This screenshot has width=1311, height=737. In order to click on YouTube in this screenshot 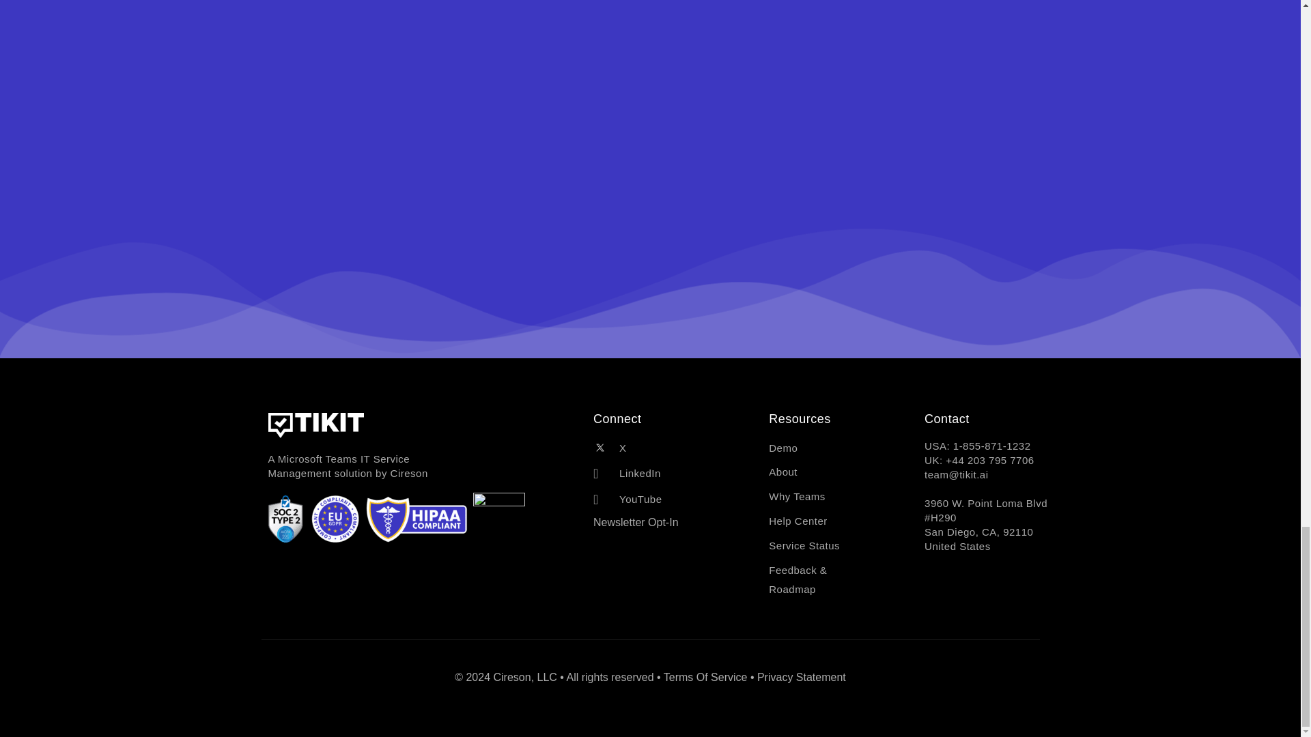, I will do `click(662, 500)`.